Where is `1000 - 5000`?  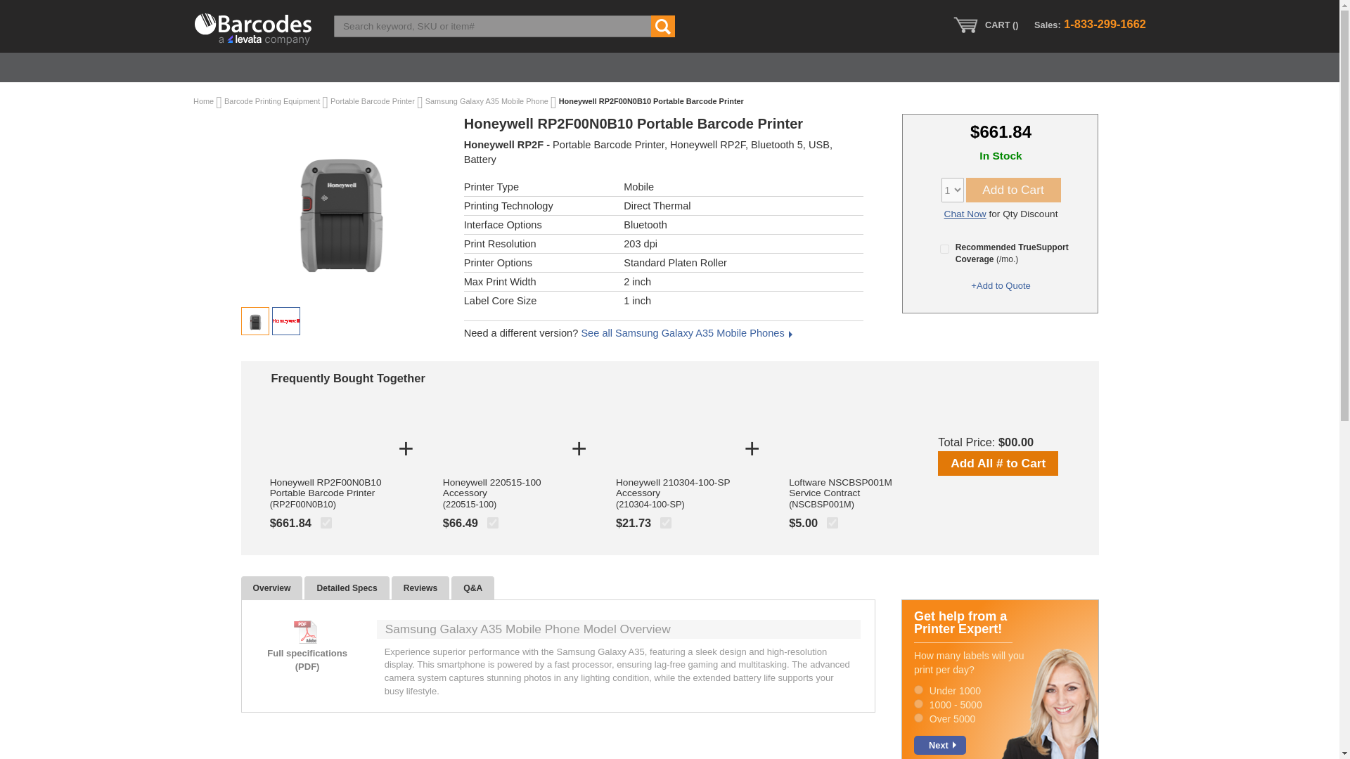 1000 - 5000 is located at coordinates (918, 703).